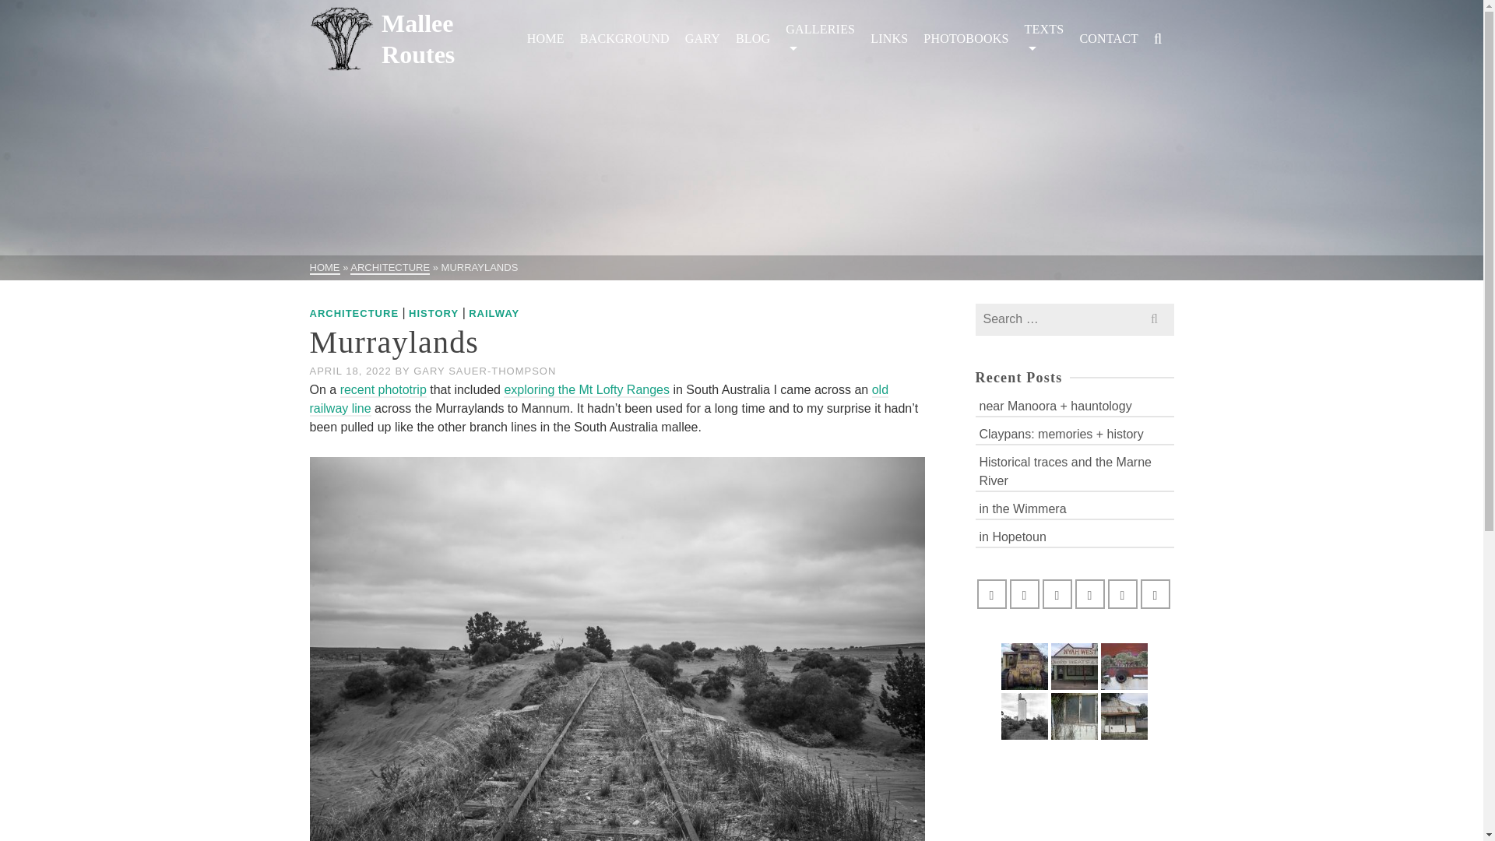  What do you see at coordinates (1124, 716) in the screenshot?
I see `February road trip: Parilla` at bounding box center [1124, 716].